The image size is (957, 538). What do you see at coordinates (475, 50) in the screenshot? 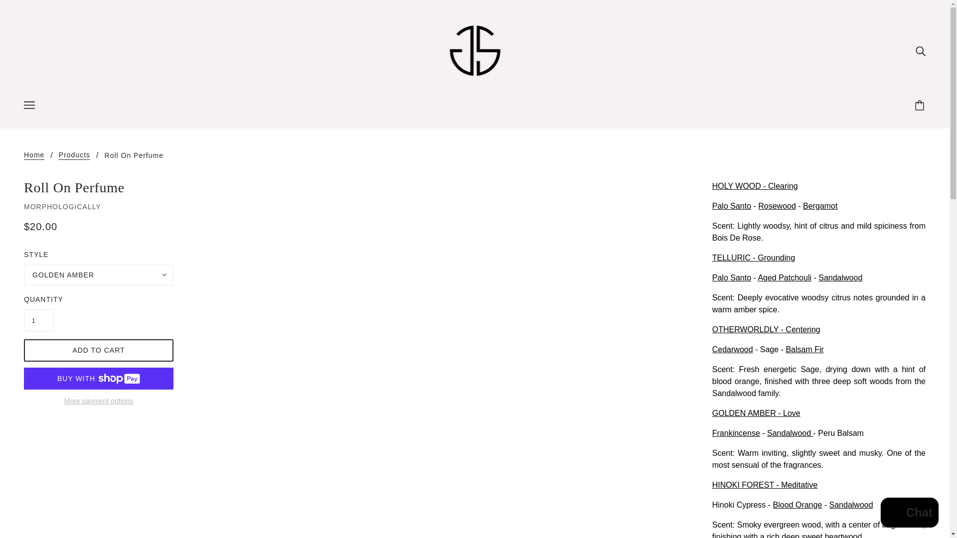
I see ` Good Neighbor Oakland` at bounding box center [475, 50].